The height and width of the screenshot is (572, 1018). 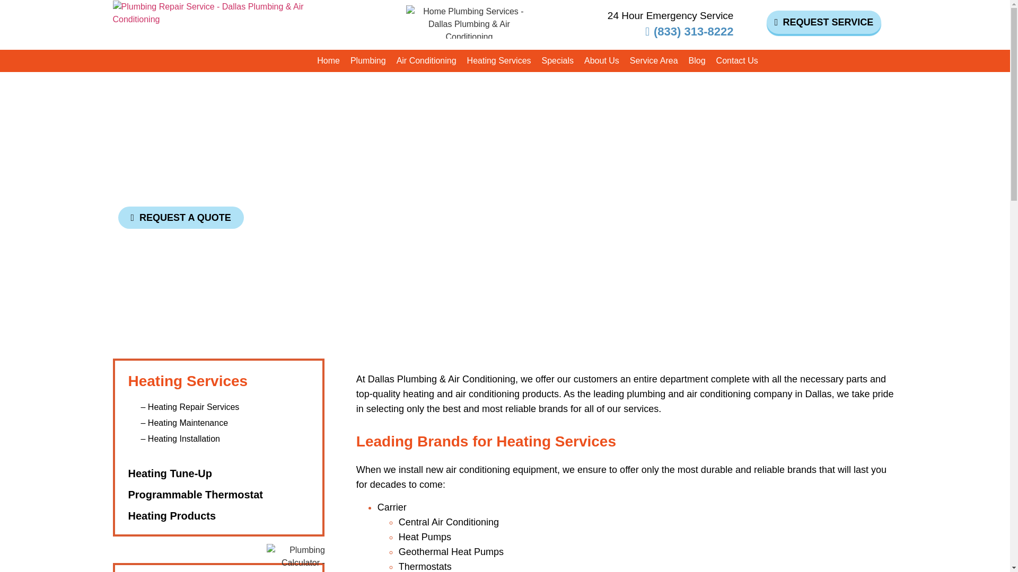 What do you see at coordinates (654, 60) in the screenshot?
I see `Service Area` at bounding box center [654, 60].